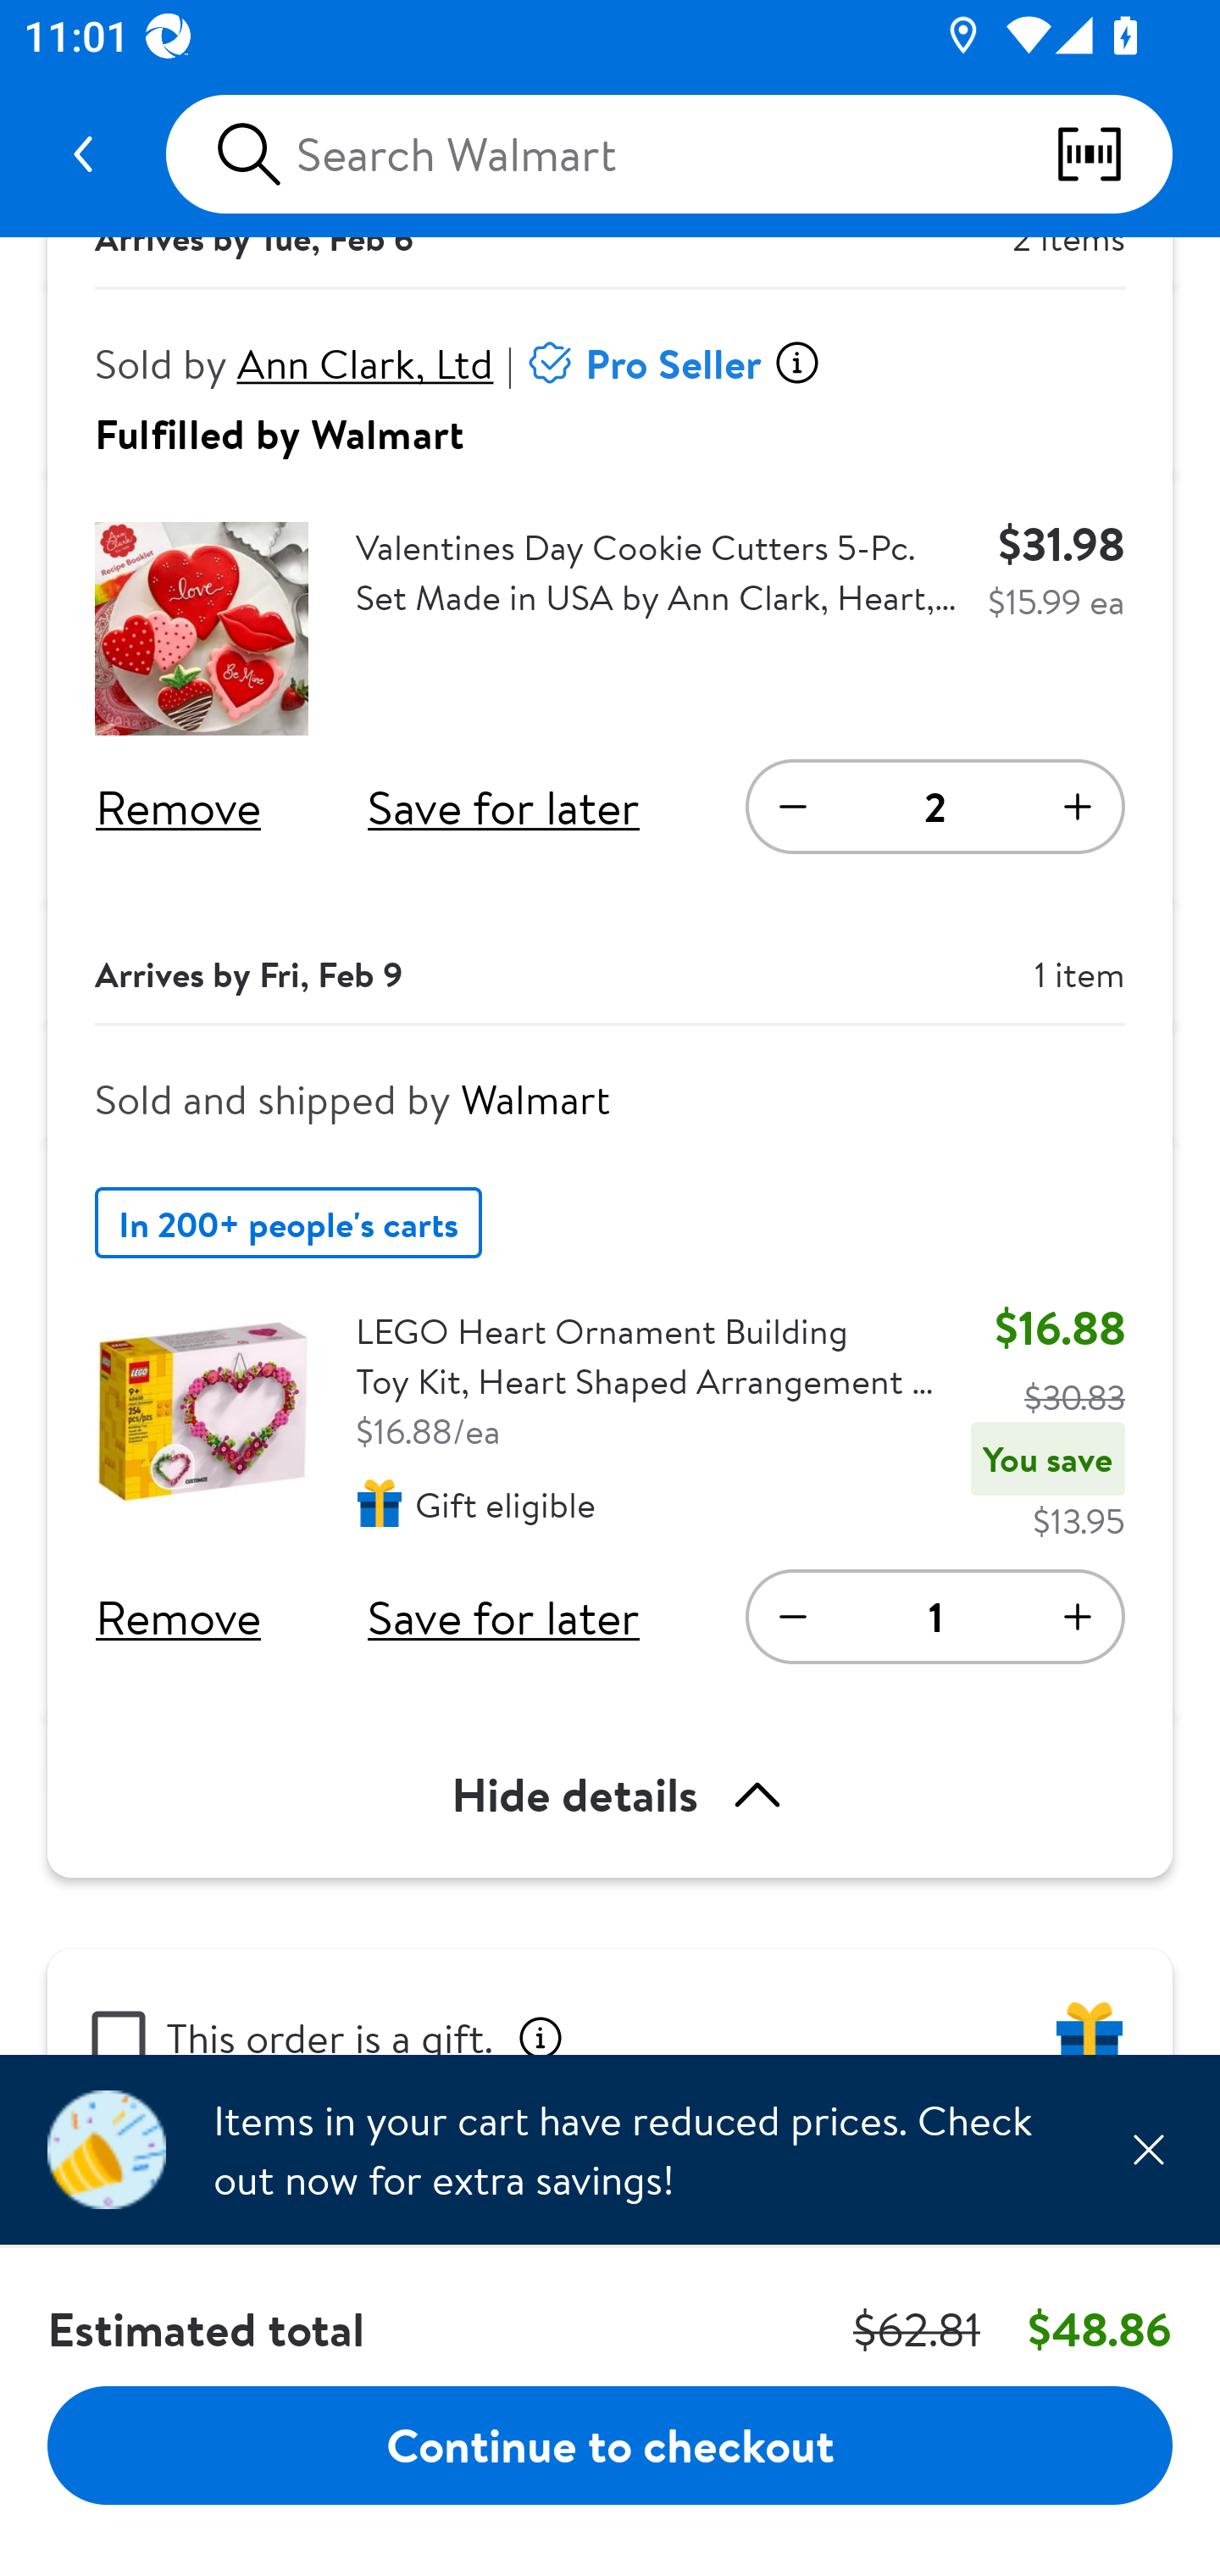 The image size is (1220, 2576). I want to click on Navigate up, so click(83, 154).